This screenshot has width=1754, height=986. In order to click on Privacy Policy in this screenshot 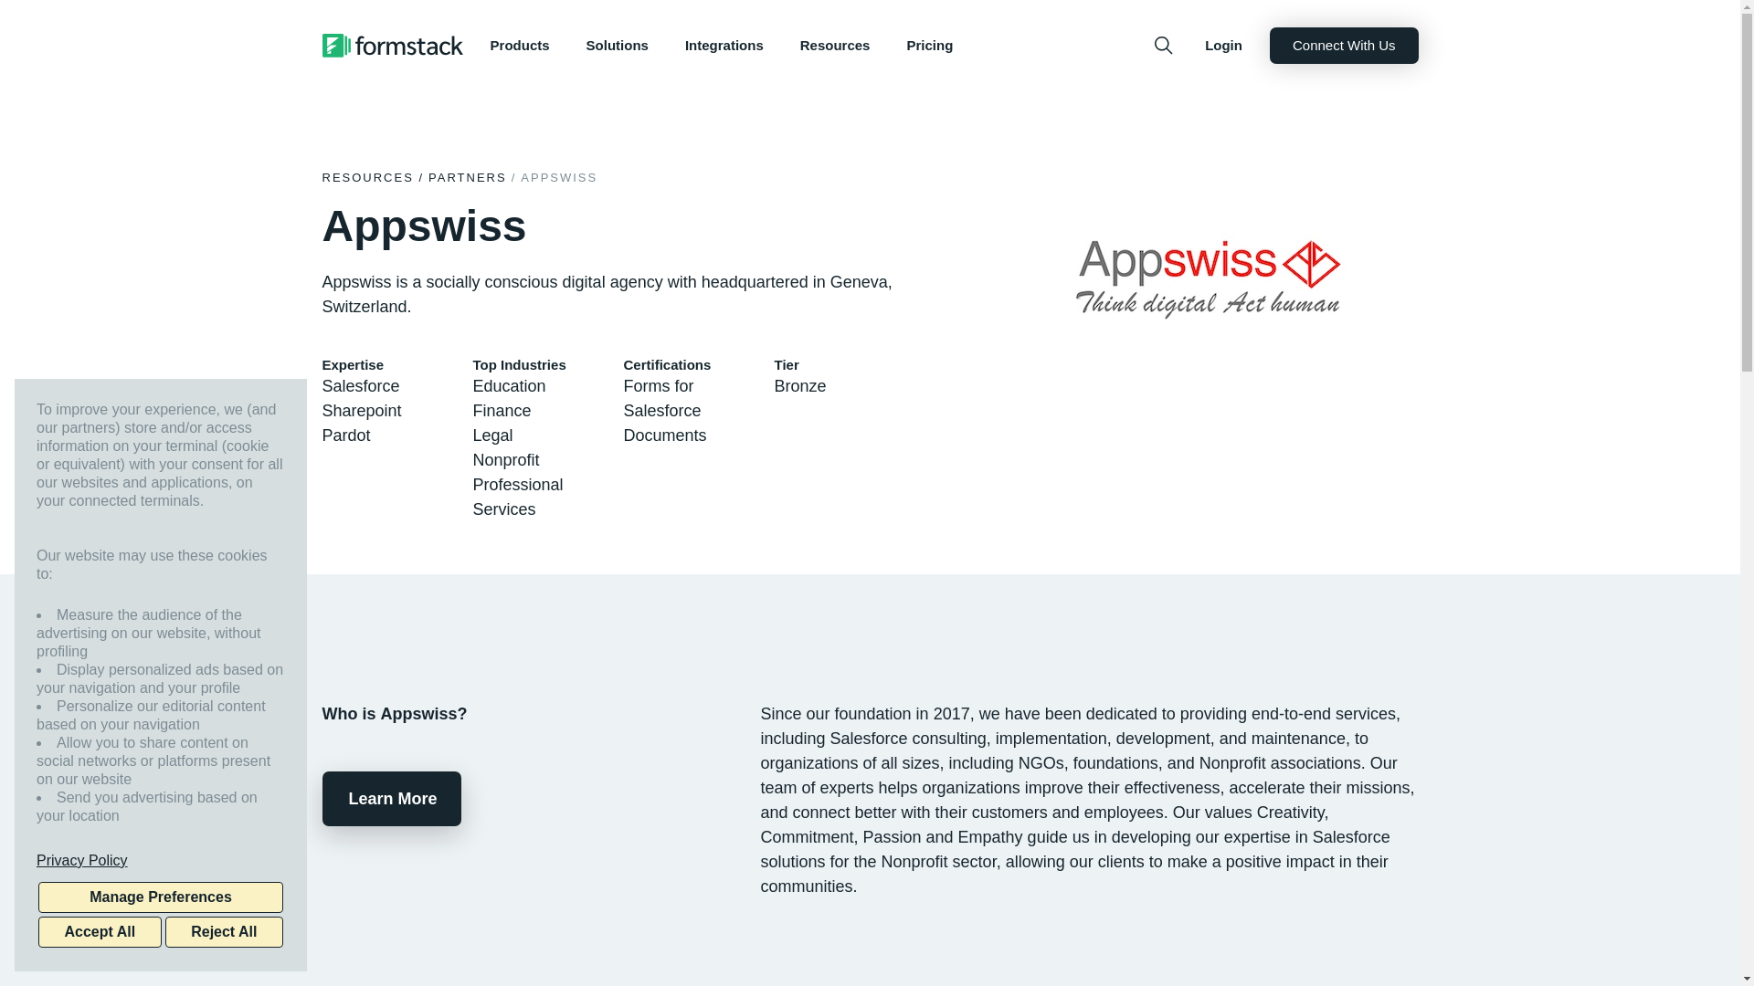, I will do `click(161, 860)`.